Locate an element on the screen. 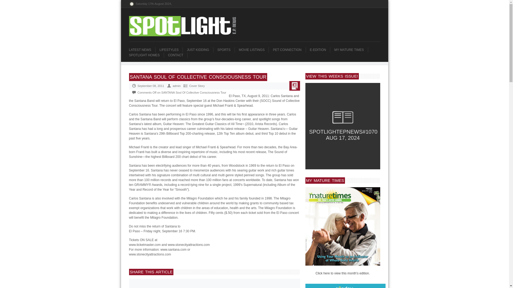  Click here to view this month's edition. is located at coordinates (343, 273).